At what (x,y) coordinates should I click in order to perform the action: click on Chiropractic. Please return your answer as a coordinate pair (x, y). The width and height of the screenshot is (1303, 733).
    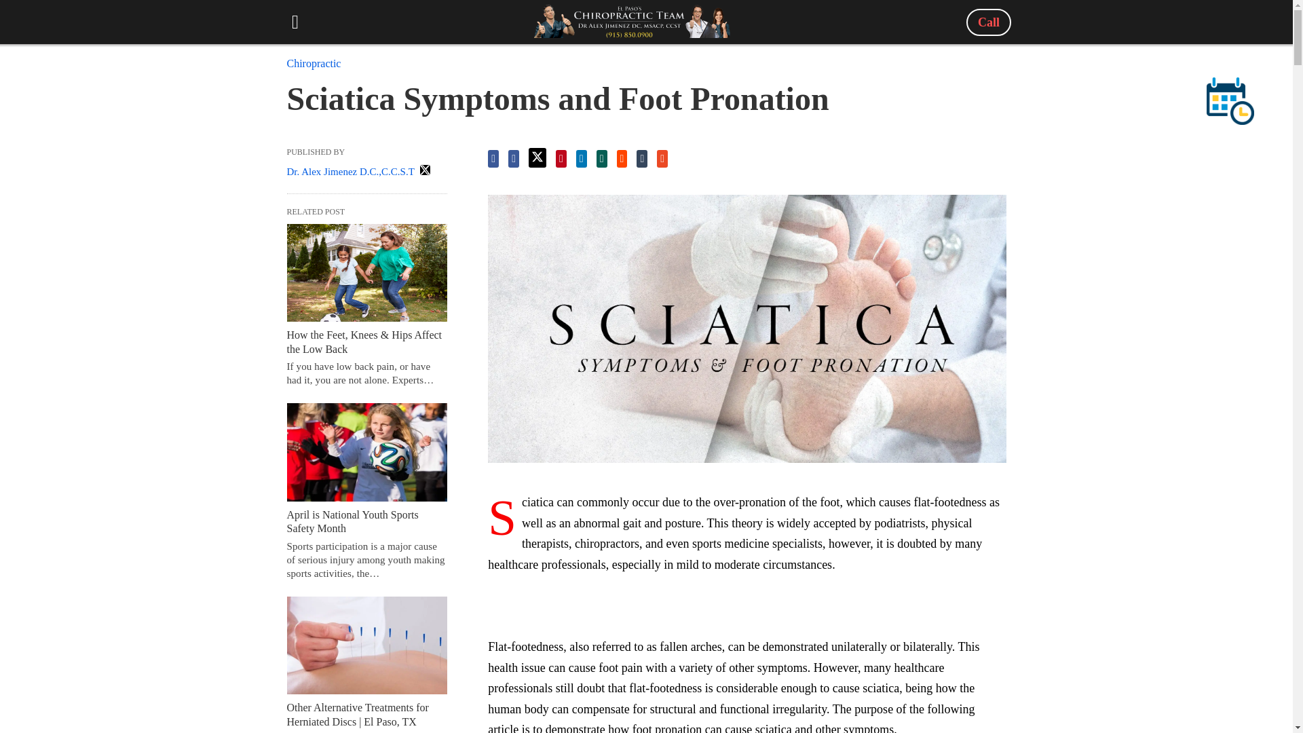
    Looking at the image, I should click on (314, 63).